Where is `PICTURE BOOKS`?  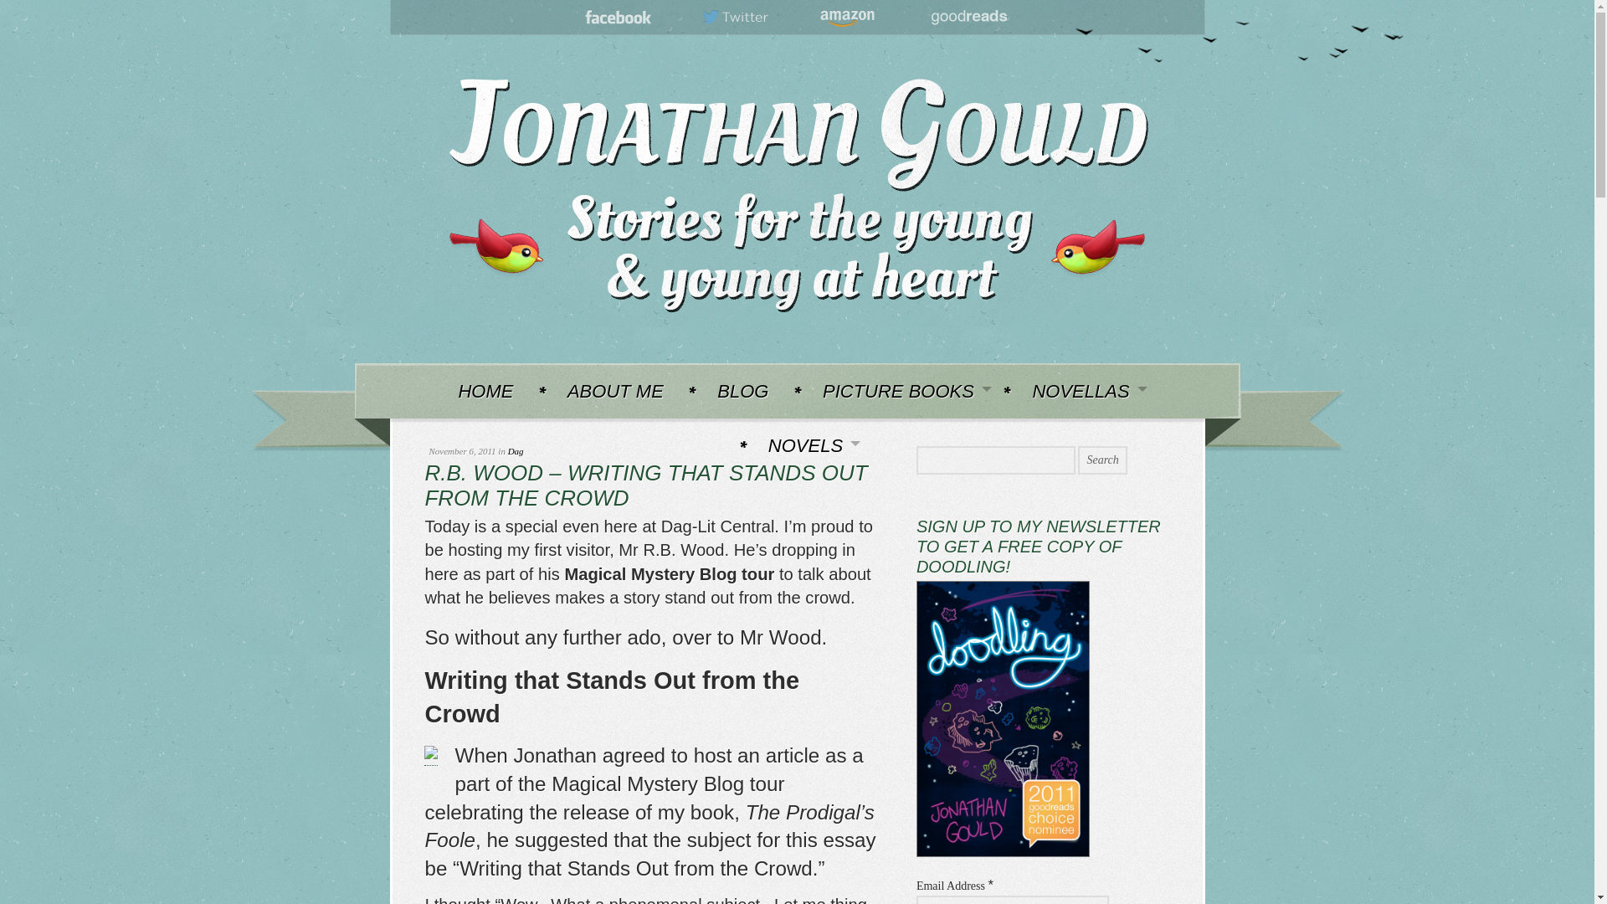 PICTURE BOOKS is located at coordinates (901, 390).